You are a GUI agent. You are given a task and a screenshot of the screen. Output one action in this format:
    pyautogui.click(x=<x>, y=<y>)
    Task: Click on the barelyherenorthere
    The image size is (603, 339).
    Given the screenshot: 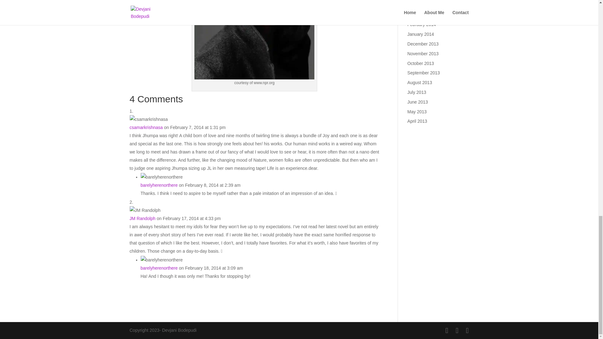 What is the action you would take?
    pyautogui.click(x=159, y=185)
    